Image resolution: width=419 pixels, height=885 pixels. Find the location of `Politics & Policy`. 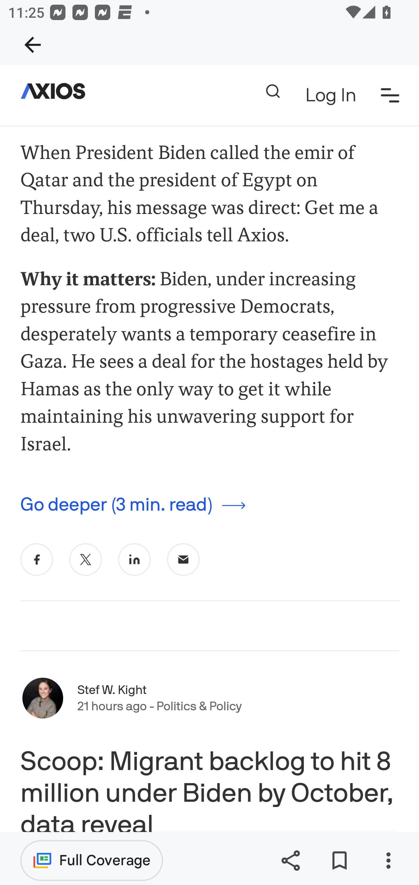

Politics & Policy is located at coordinates (199, 707).